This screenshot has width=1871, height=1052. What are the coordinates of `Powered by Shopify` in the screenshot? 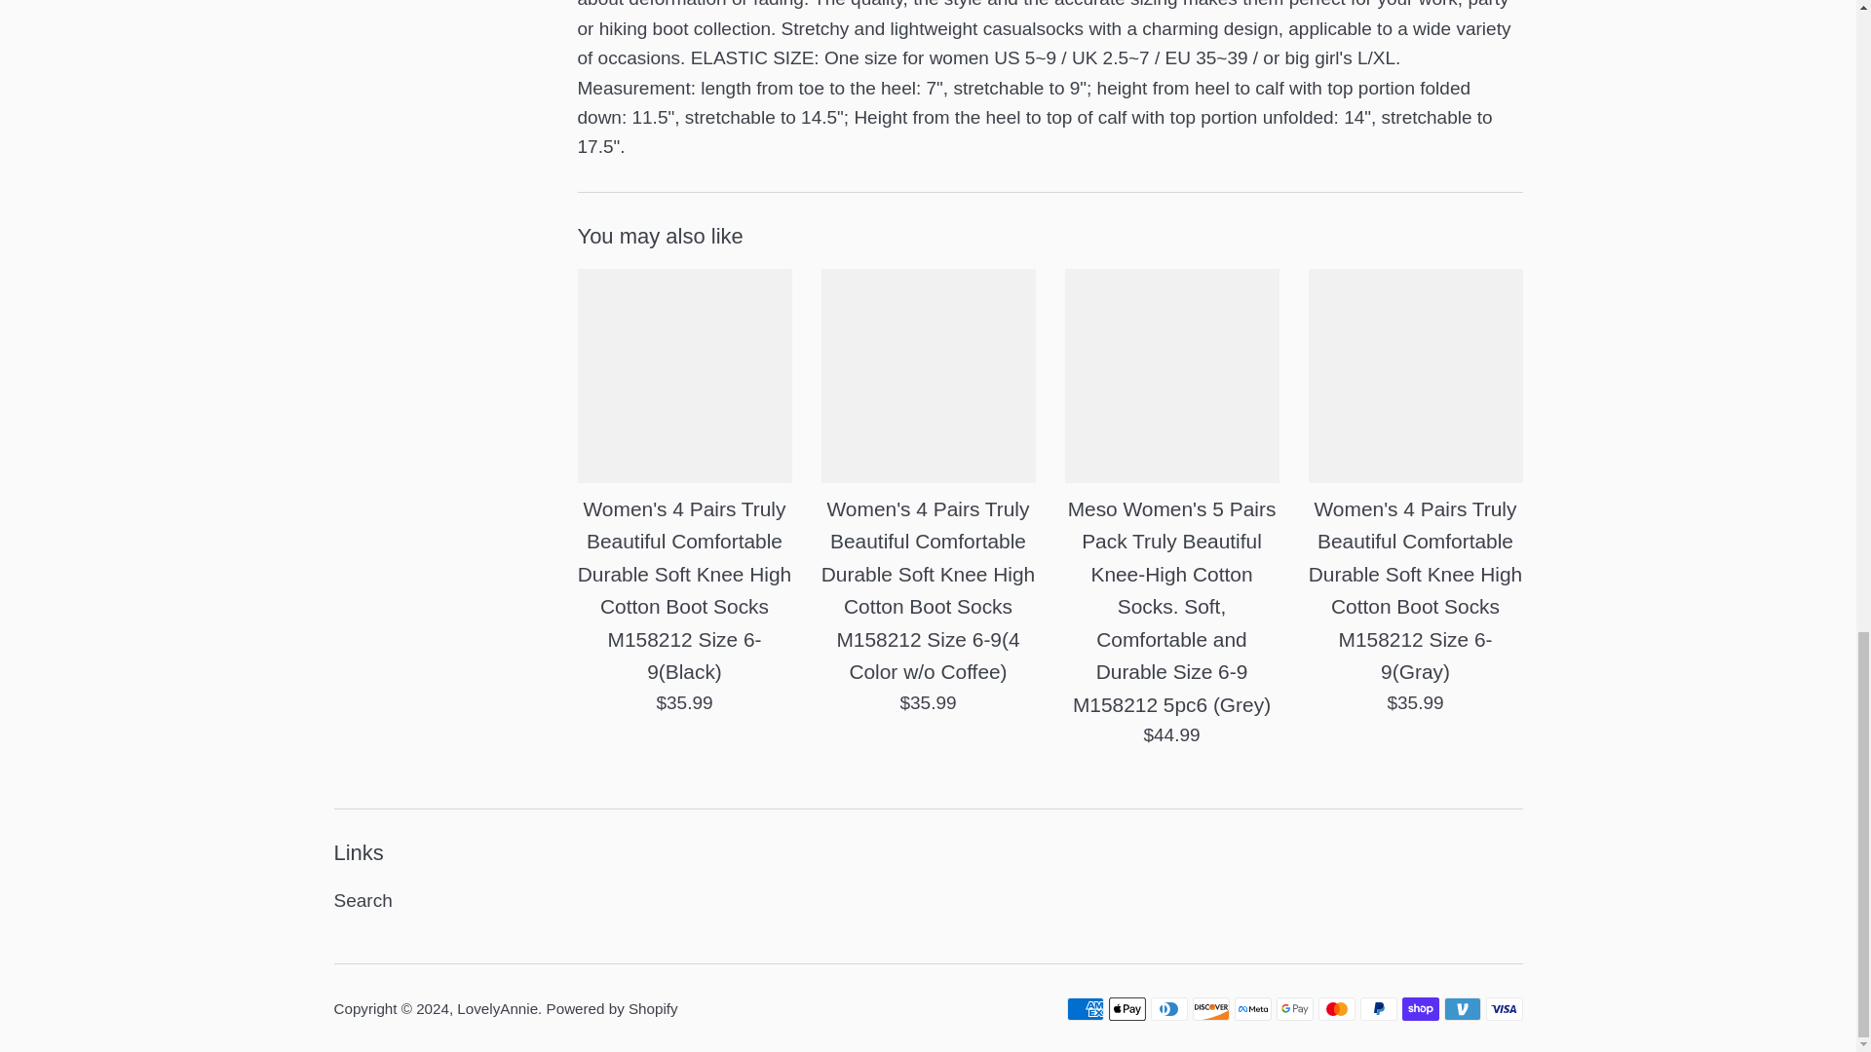 It's located at (612, 1009).